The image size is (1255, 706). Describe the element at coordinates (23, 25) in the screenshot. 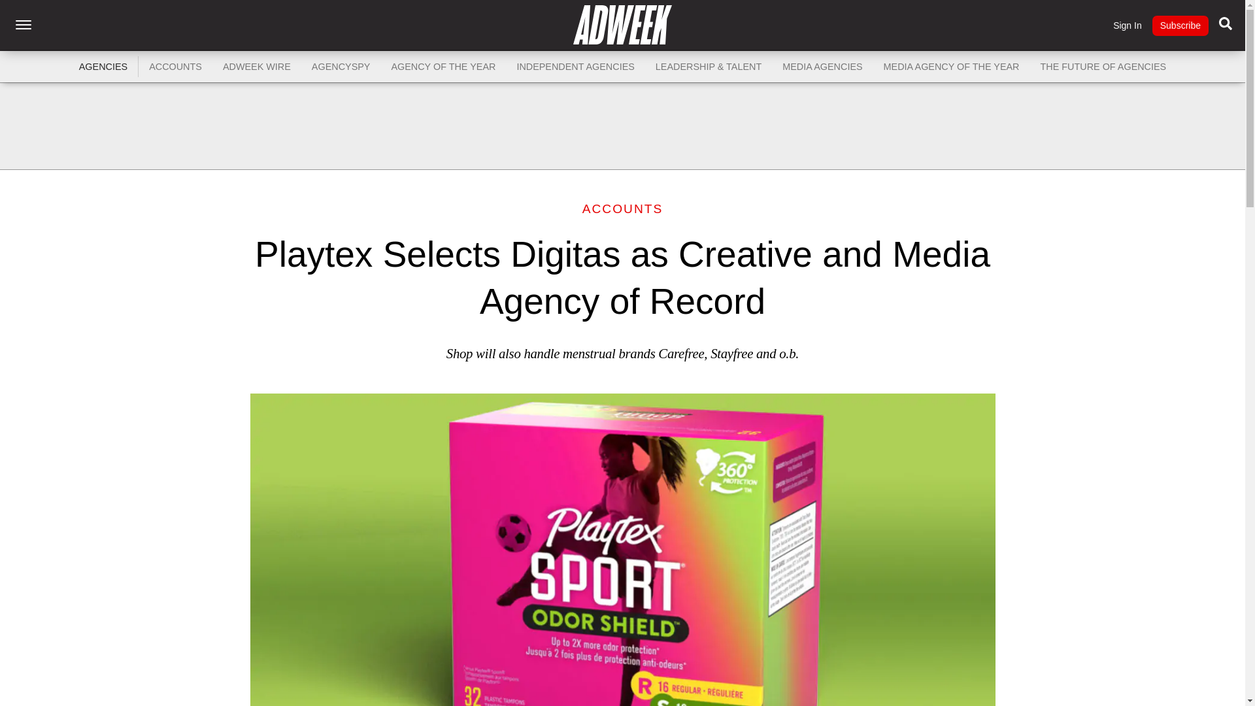

I see `Toggle Main Menu` at that location.